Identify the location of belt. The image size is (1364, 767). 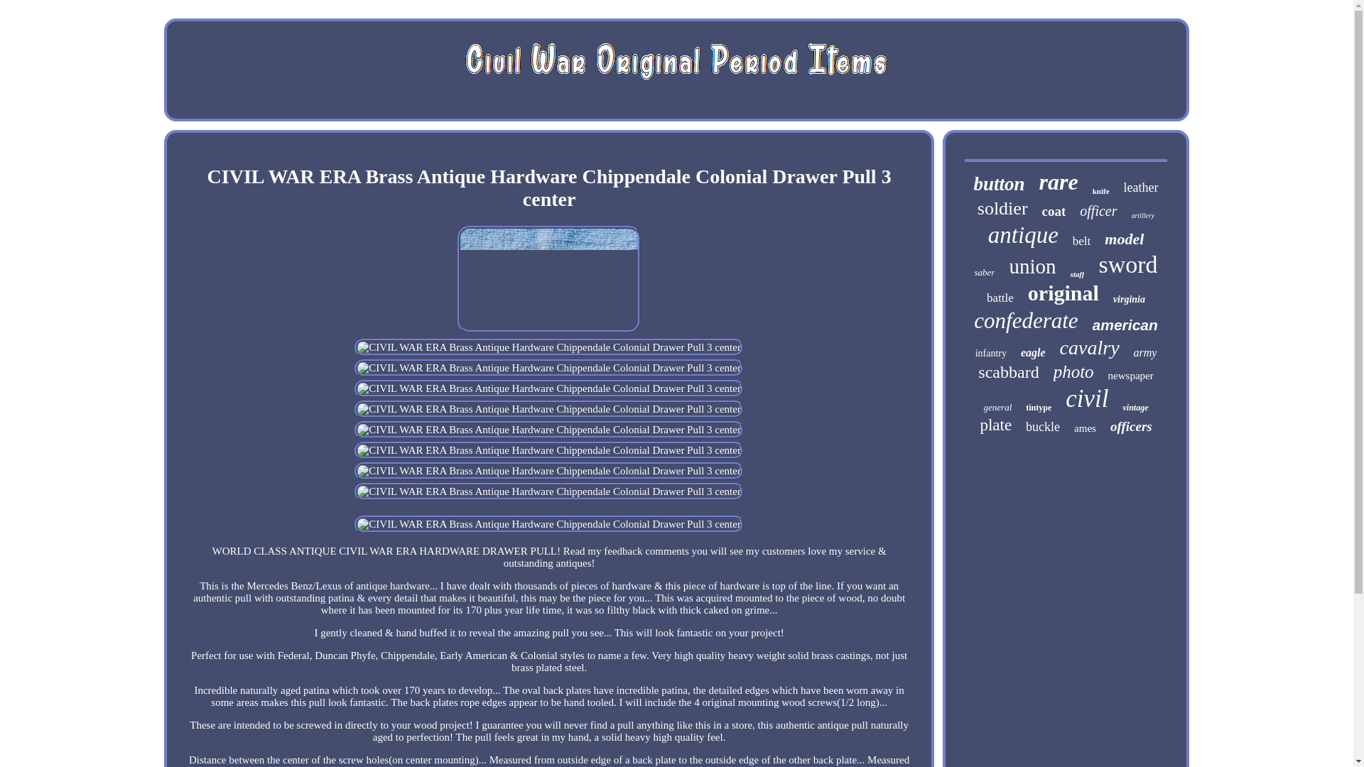
(1081, 241).